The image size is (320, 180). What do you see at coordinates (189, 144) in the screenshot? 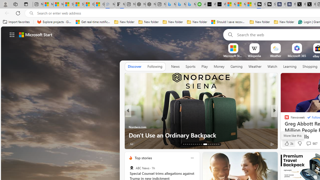
I see `AutomationID: tab-16` at bounding box center [189, 144].